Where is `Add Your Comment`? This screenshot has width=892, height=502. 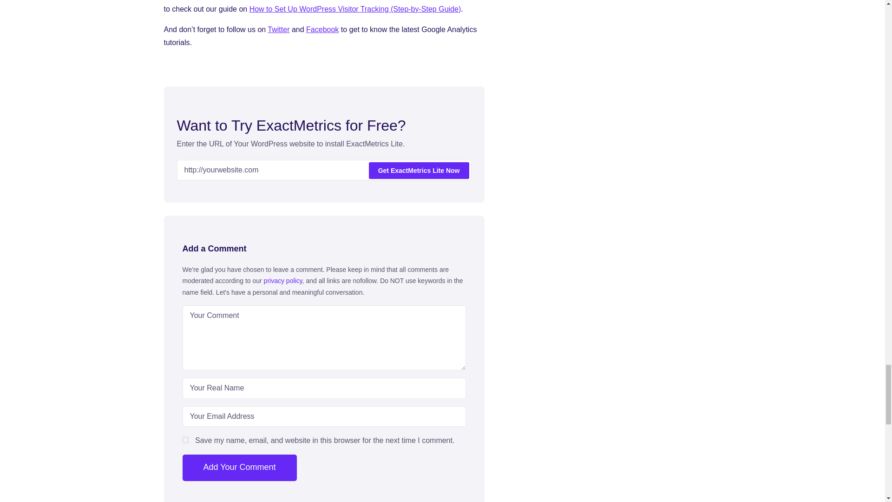 Add Your Comment is located at coordinates (239, 468).